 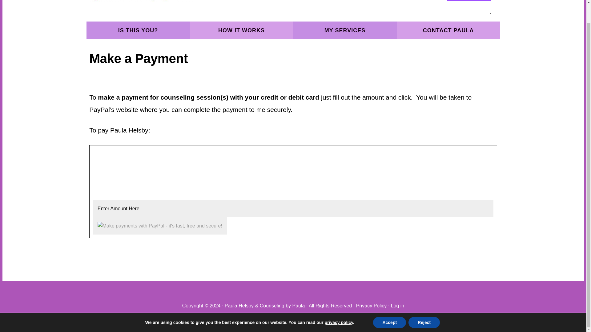 I want to click on CLIENT FORMS, so click(x=420, y=1).